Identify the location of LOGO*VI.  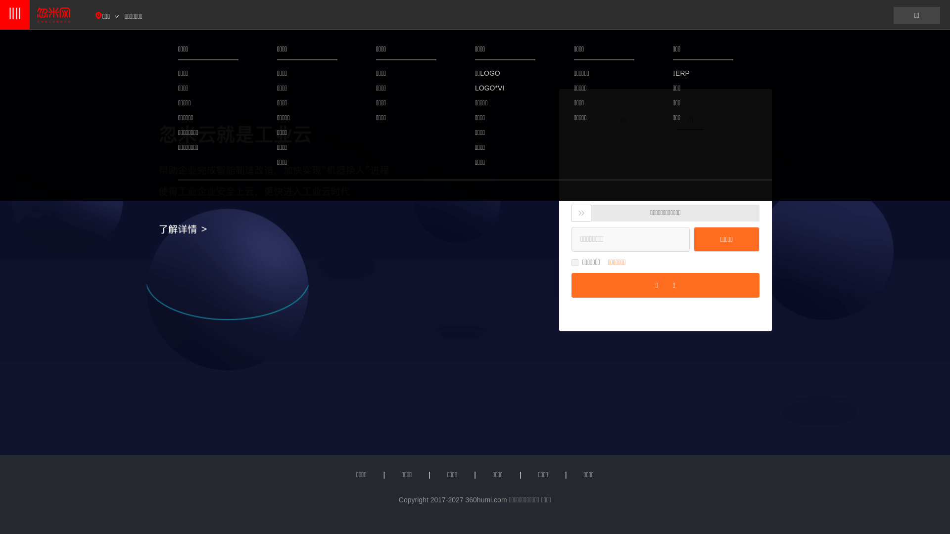
(505, 88).